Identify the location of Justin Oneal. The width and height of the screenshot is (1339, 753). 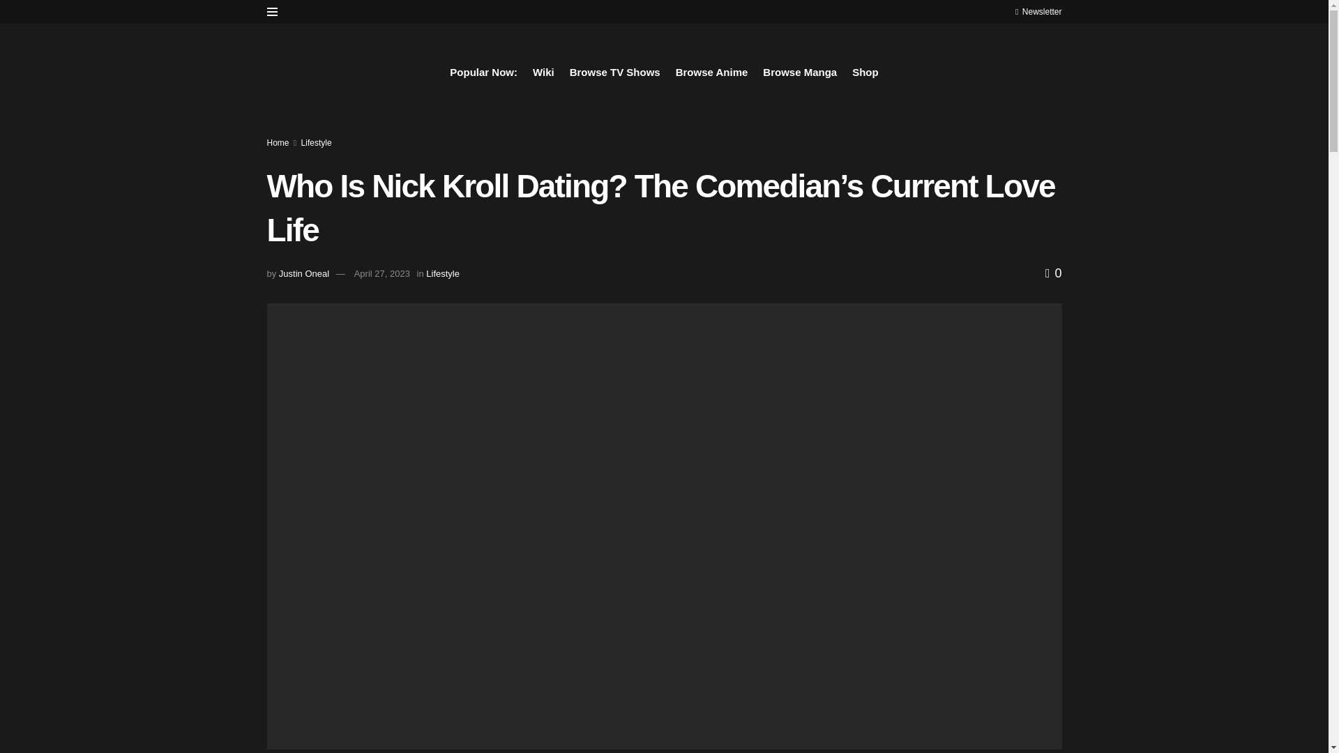
(304, 273).